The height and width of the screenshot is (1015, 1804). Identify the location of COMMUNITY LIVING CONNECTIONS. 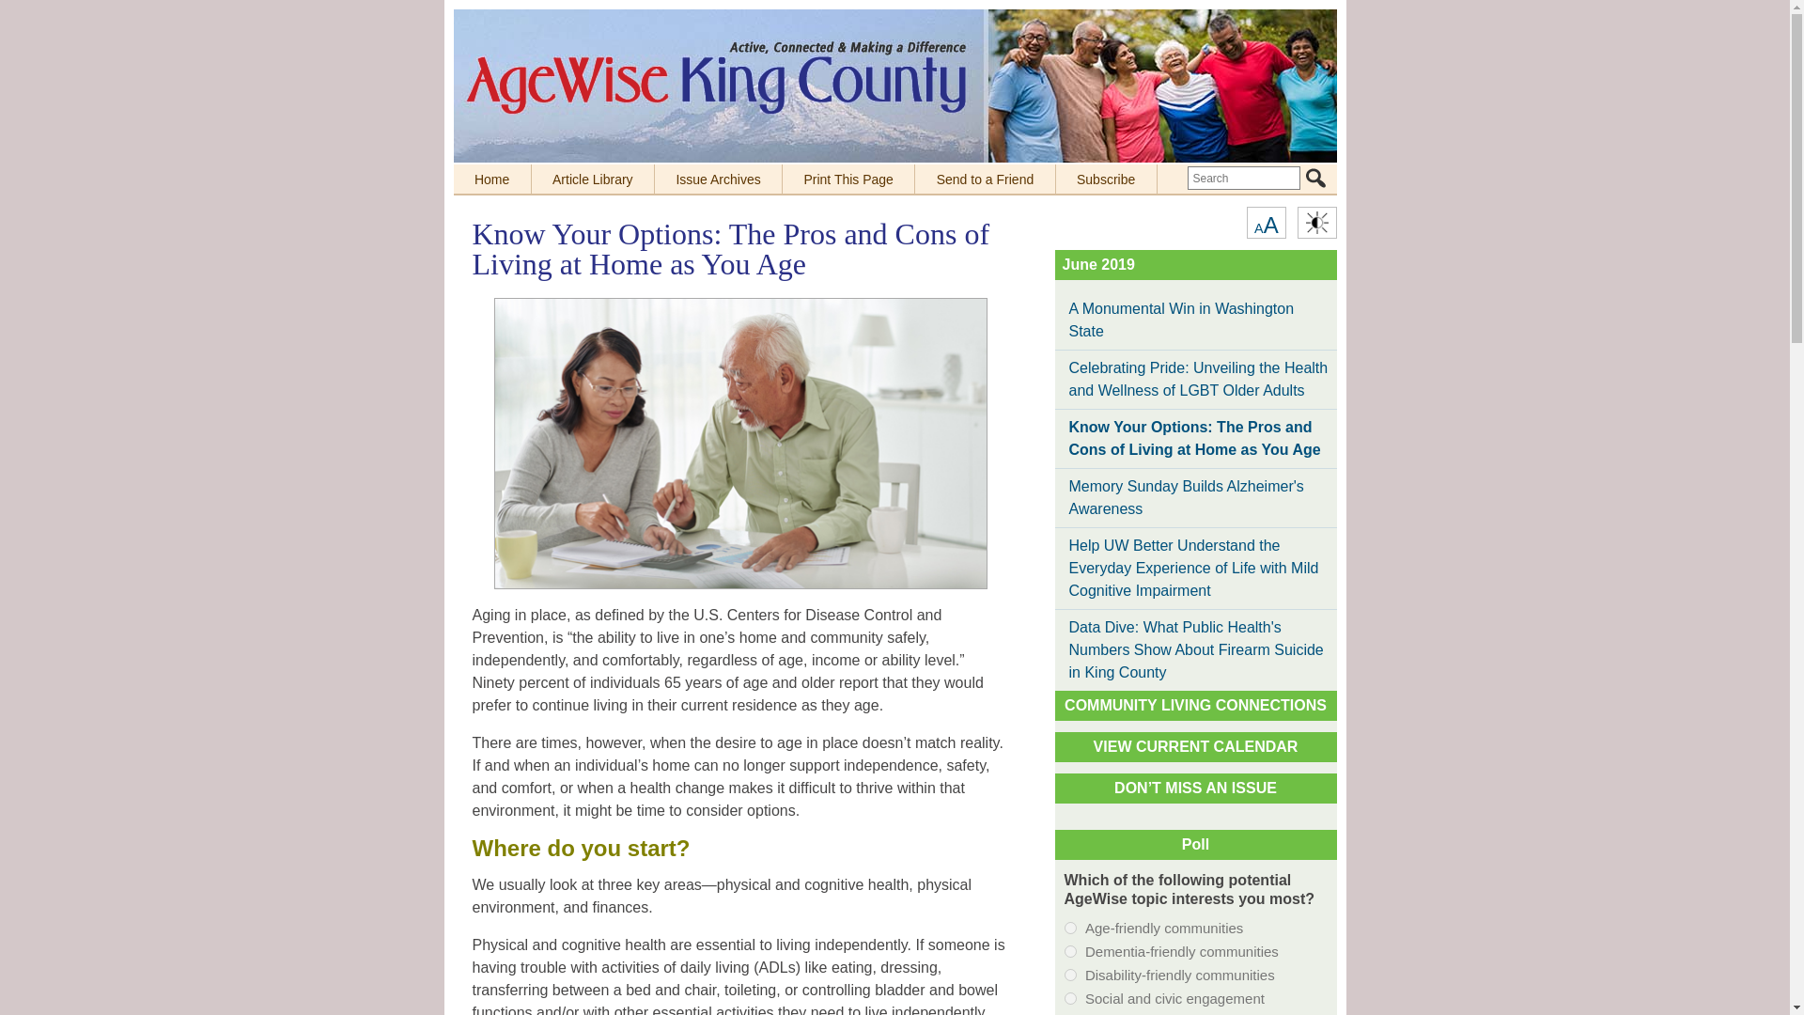
(1316, 222).